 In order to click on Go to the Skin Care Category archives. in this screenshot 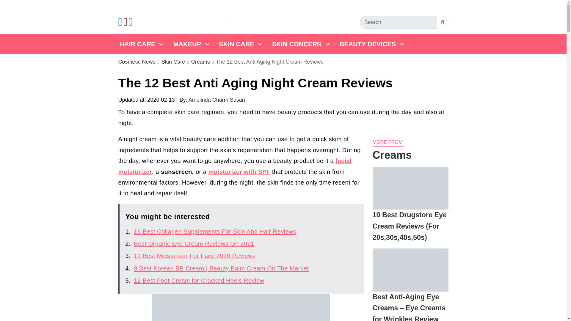, I will do `click(173, 62)`.